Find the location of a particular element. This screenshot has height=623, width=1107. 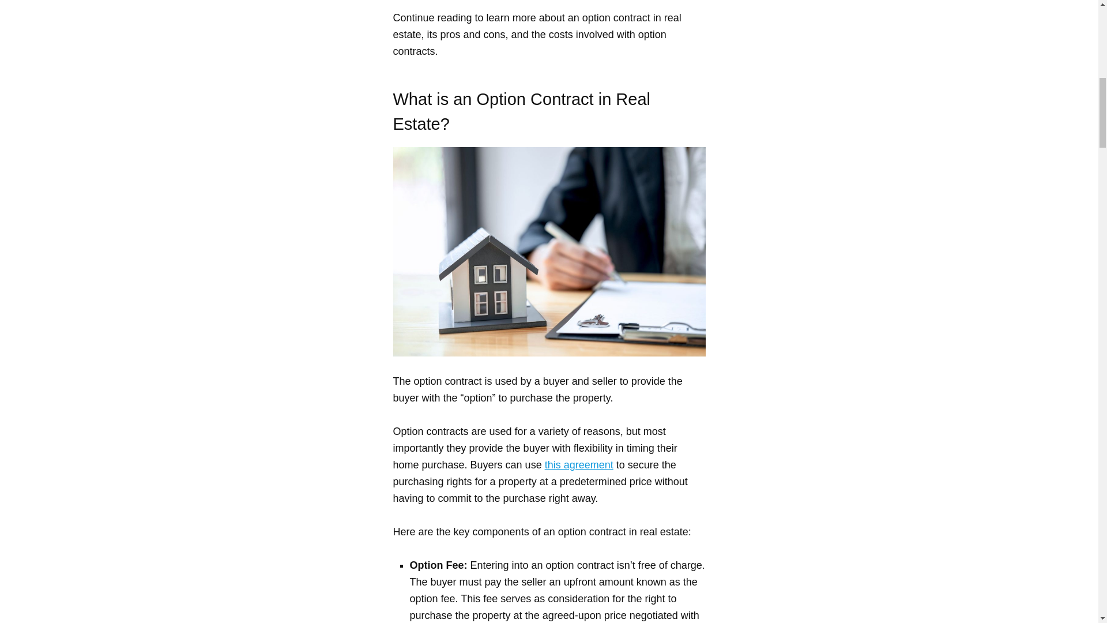

this agreement is located at coordinates (579, 465).